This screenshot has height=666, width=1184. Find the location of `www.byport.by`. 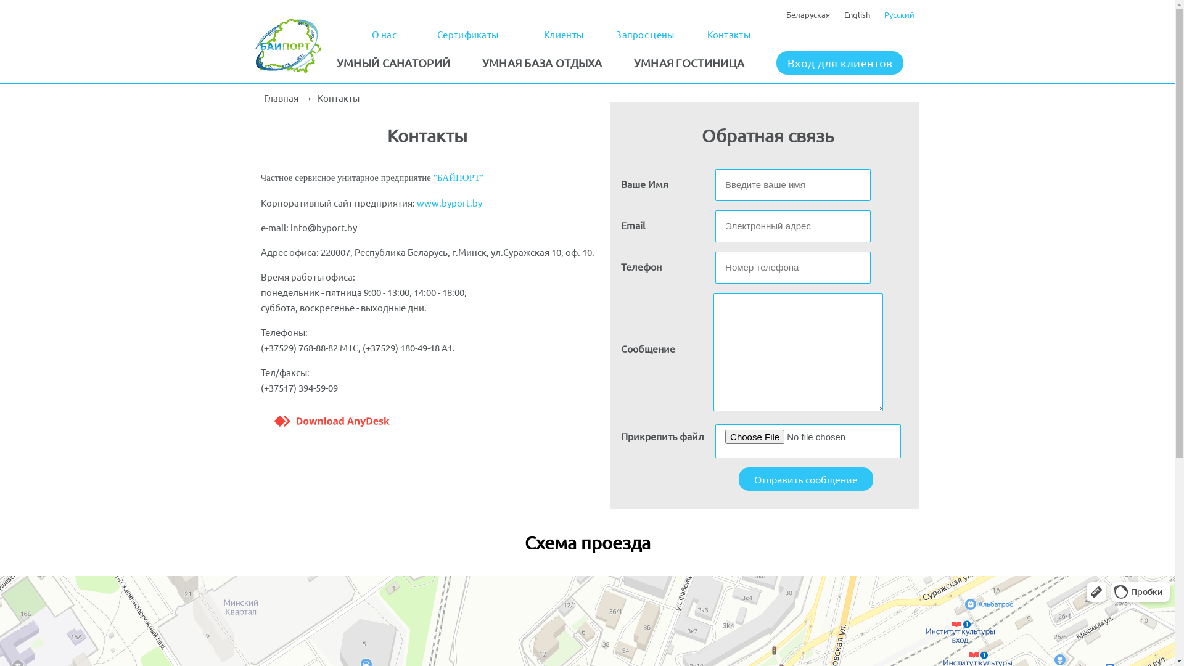

www.byport.by is located at coordinates (450, 202).